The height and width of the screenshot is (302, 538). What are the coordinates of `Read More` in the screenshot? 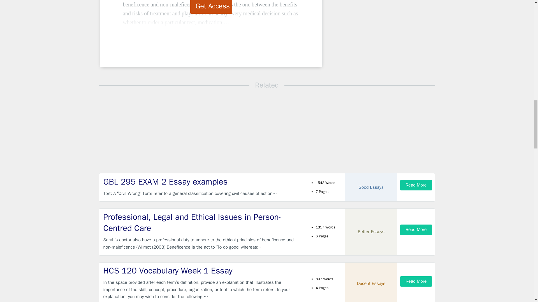 It's located at (416, 281).